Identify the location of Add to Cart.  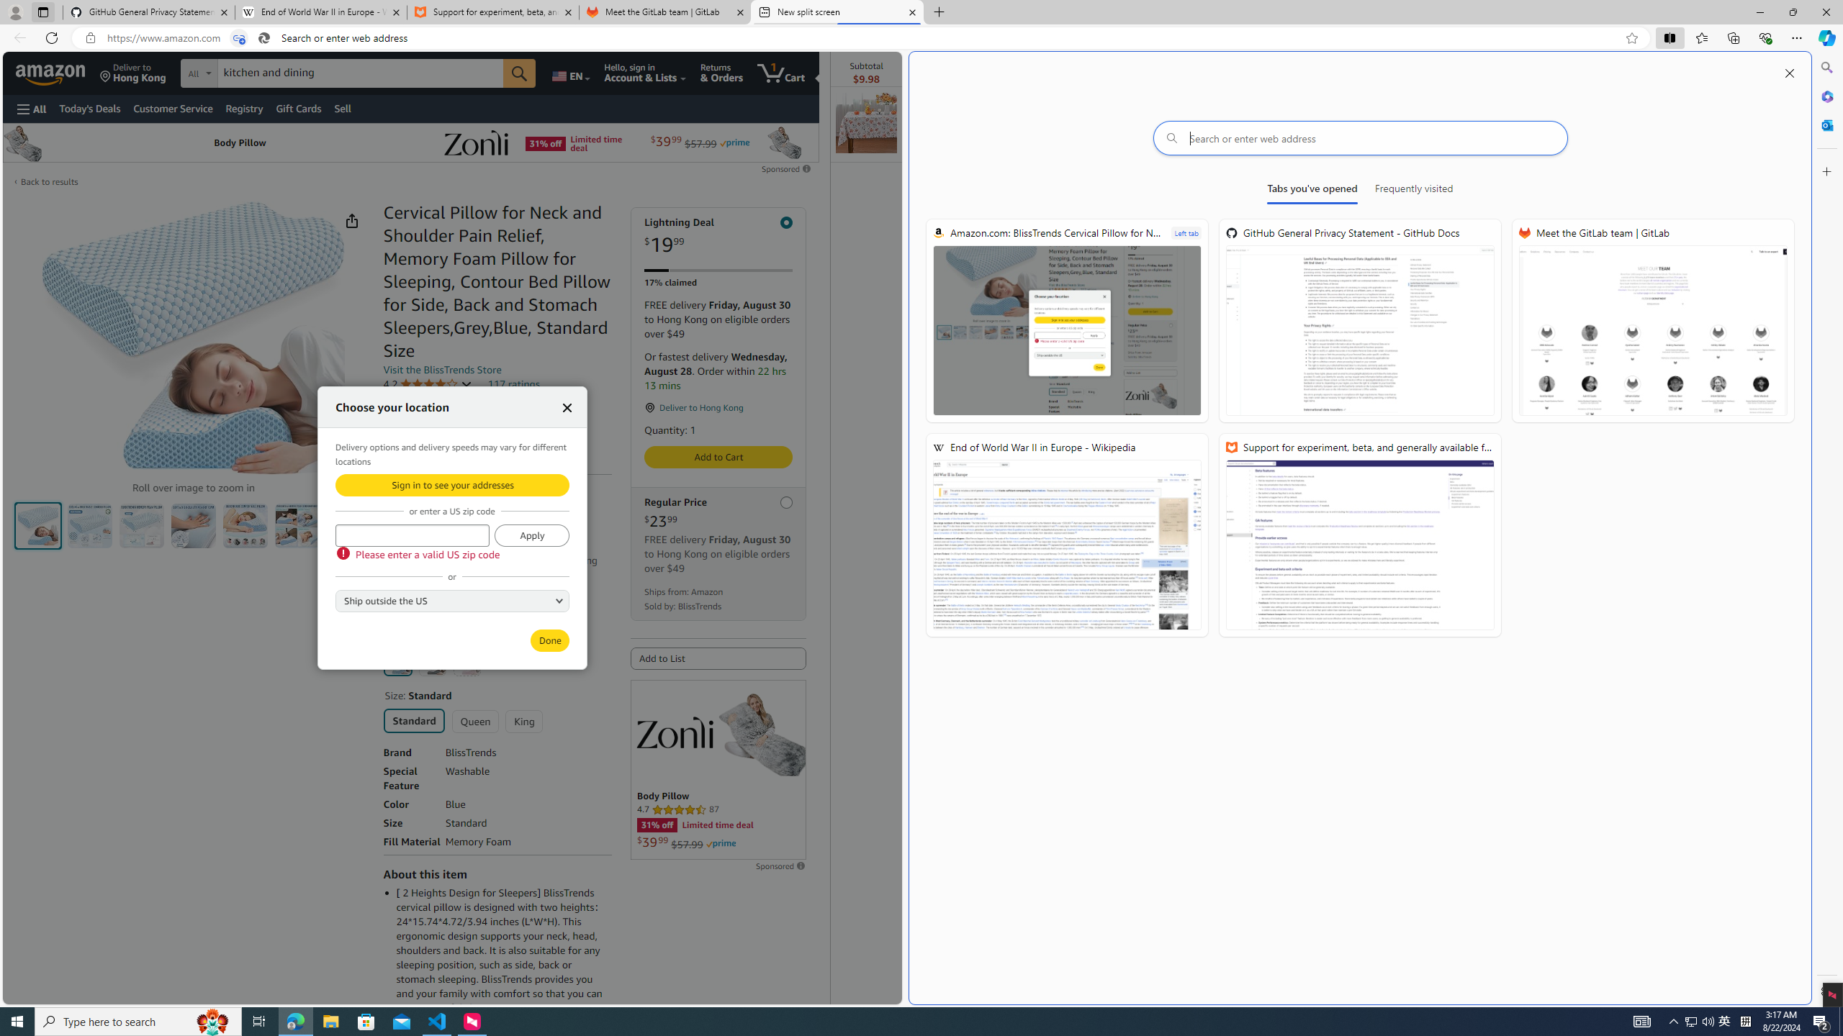
(718, 456).